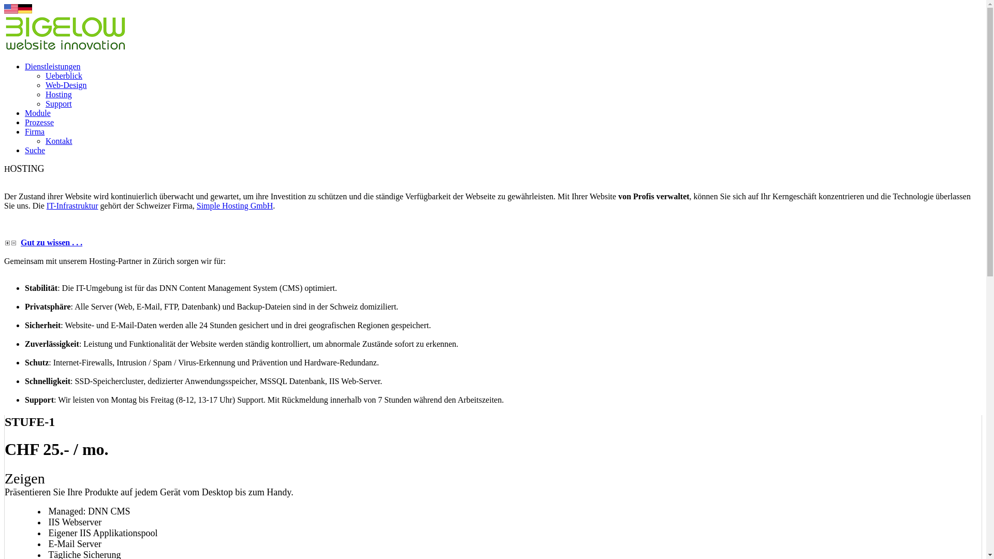 The height and width of the screenshot is (559, 994). I want to click on Web-Design, so click(66, 85).